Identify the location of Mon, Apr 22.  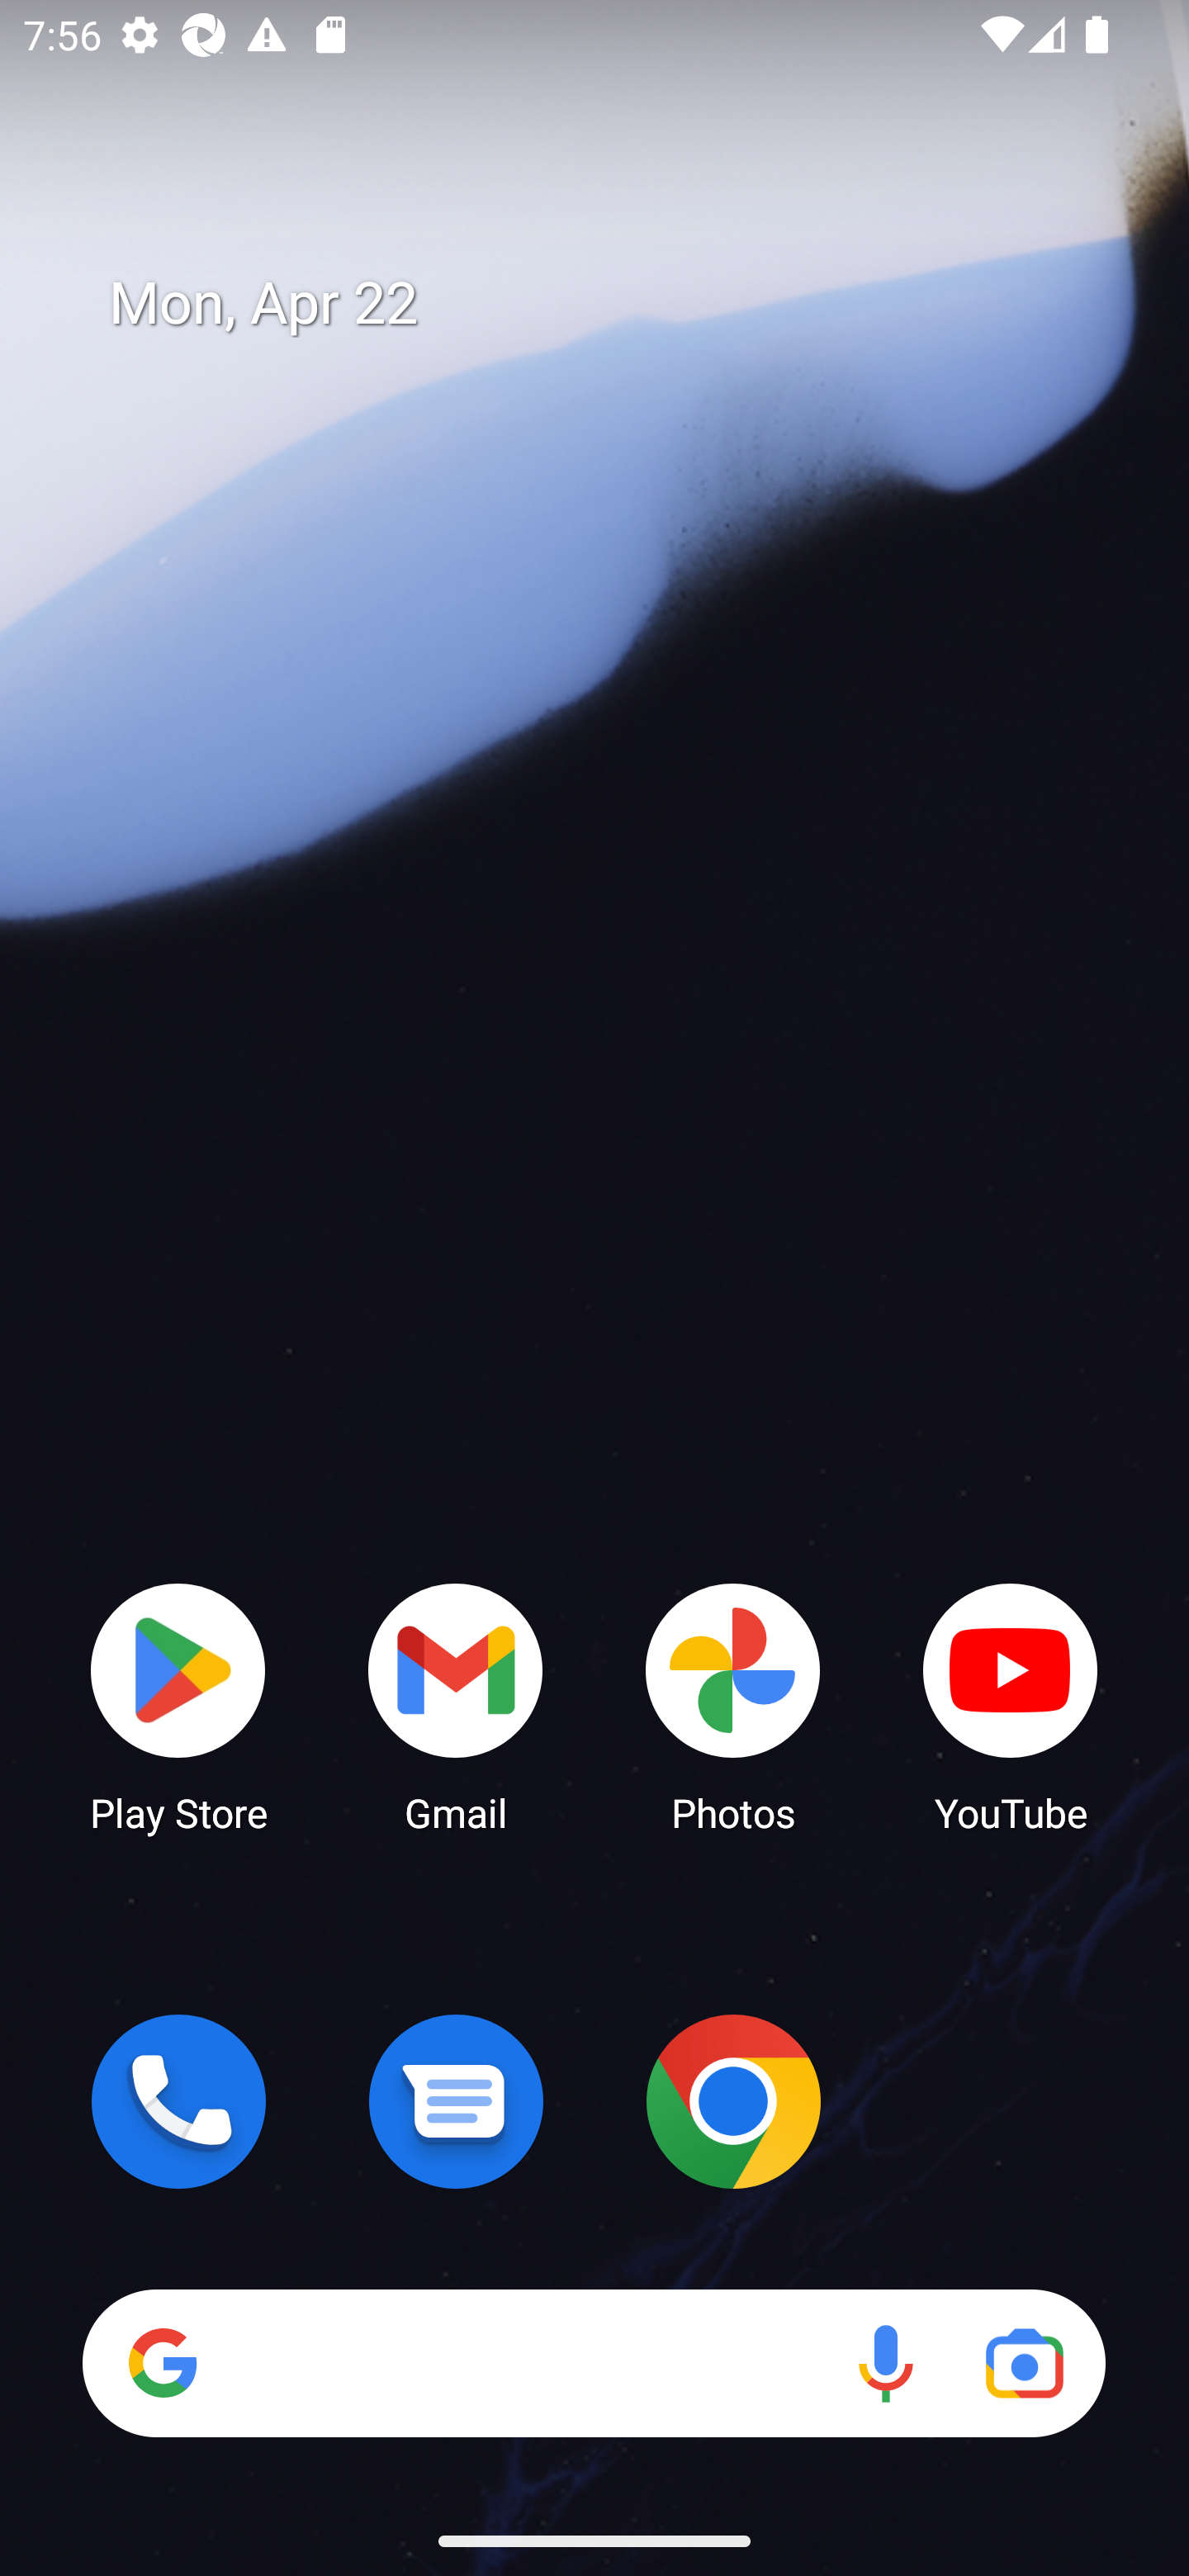
(618, 304).